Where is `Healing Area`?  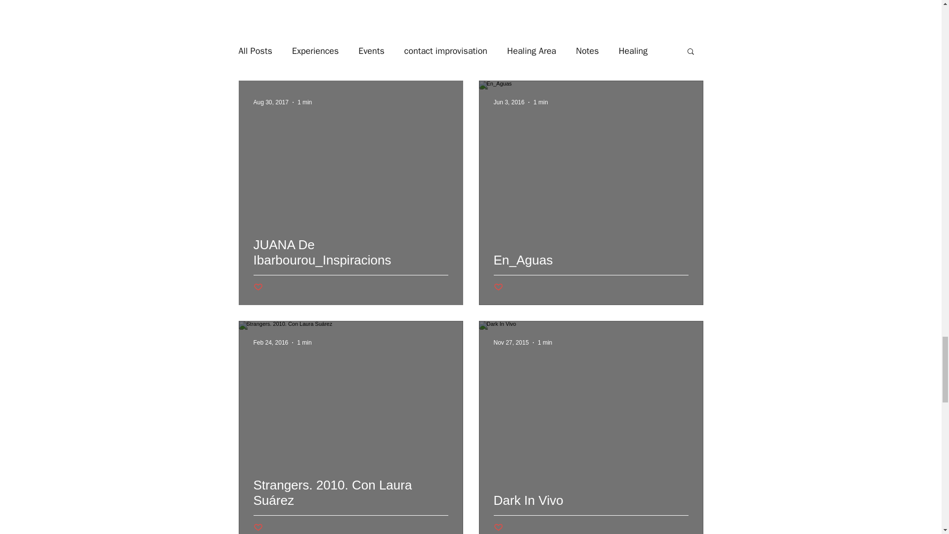 Healing Area is located at coordinates (531, 50).